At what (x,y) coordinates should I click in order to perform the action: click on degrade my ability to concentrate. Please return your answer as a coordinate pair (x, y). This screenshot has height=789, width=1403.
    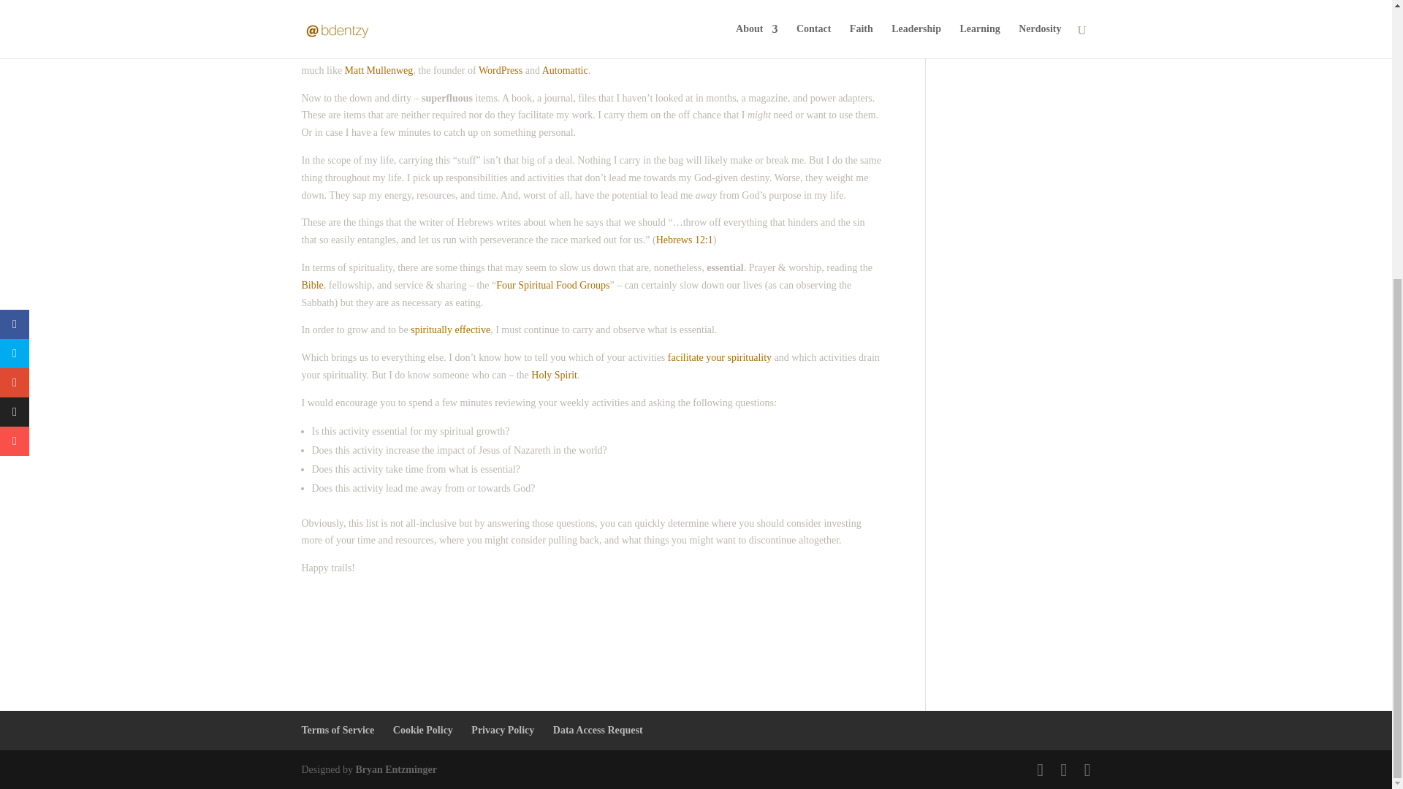
    Looking at the image, I should click on (593, 35).